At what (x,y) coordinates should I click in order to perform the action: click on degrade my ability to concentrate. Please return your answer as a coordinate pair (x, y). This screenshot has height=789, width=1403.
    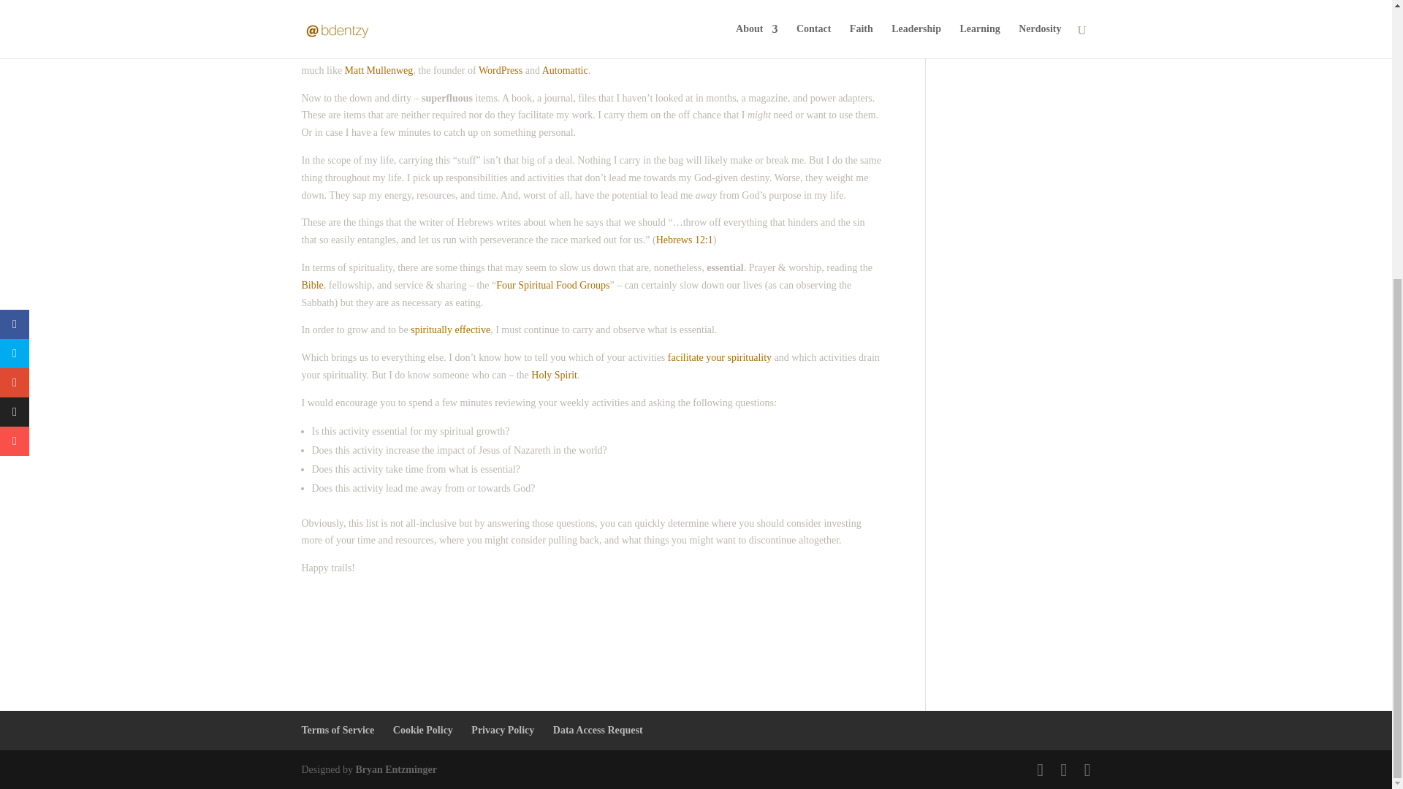
    Looking at the image, I should click on (593, 35).